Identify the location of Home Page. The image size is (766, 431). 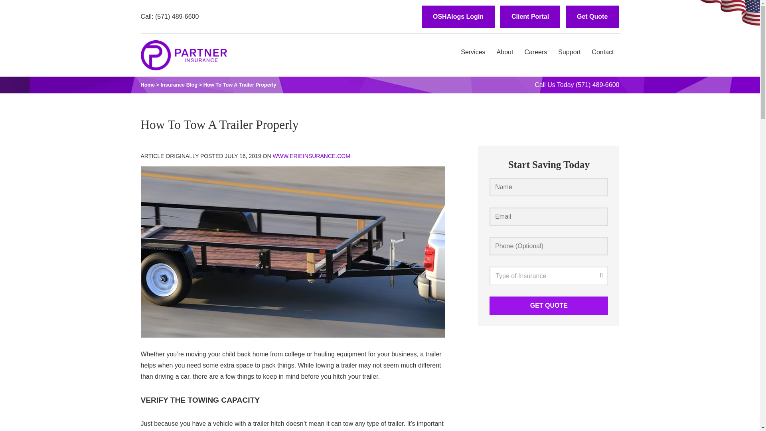
(184, 53).